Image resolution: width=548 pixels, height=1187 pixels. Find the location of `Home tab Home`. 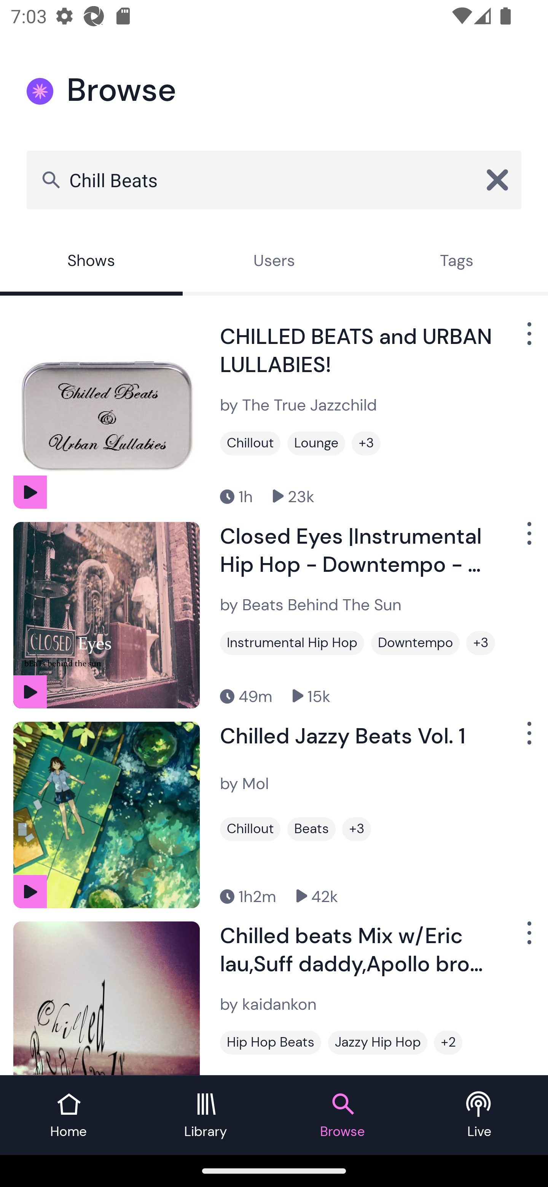

Home tab Home is located at coordinates (68, 1115).